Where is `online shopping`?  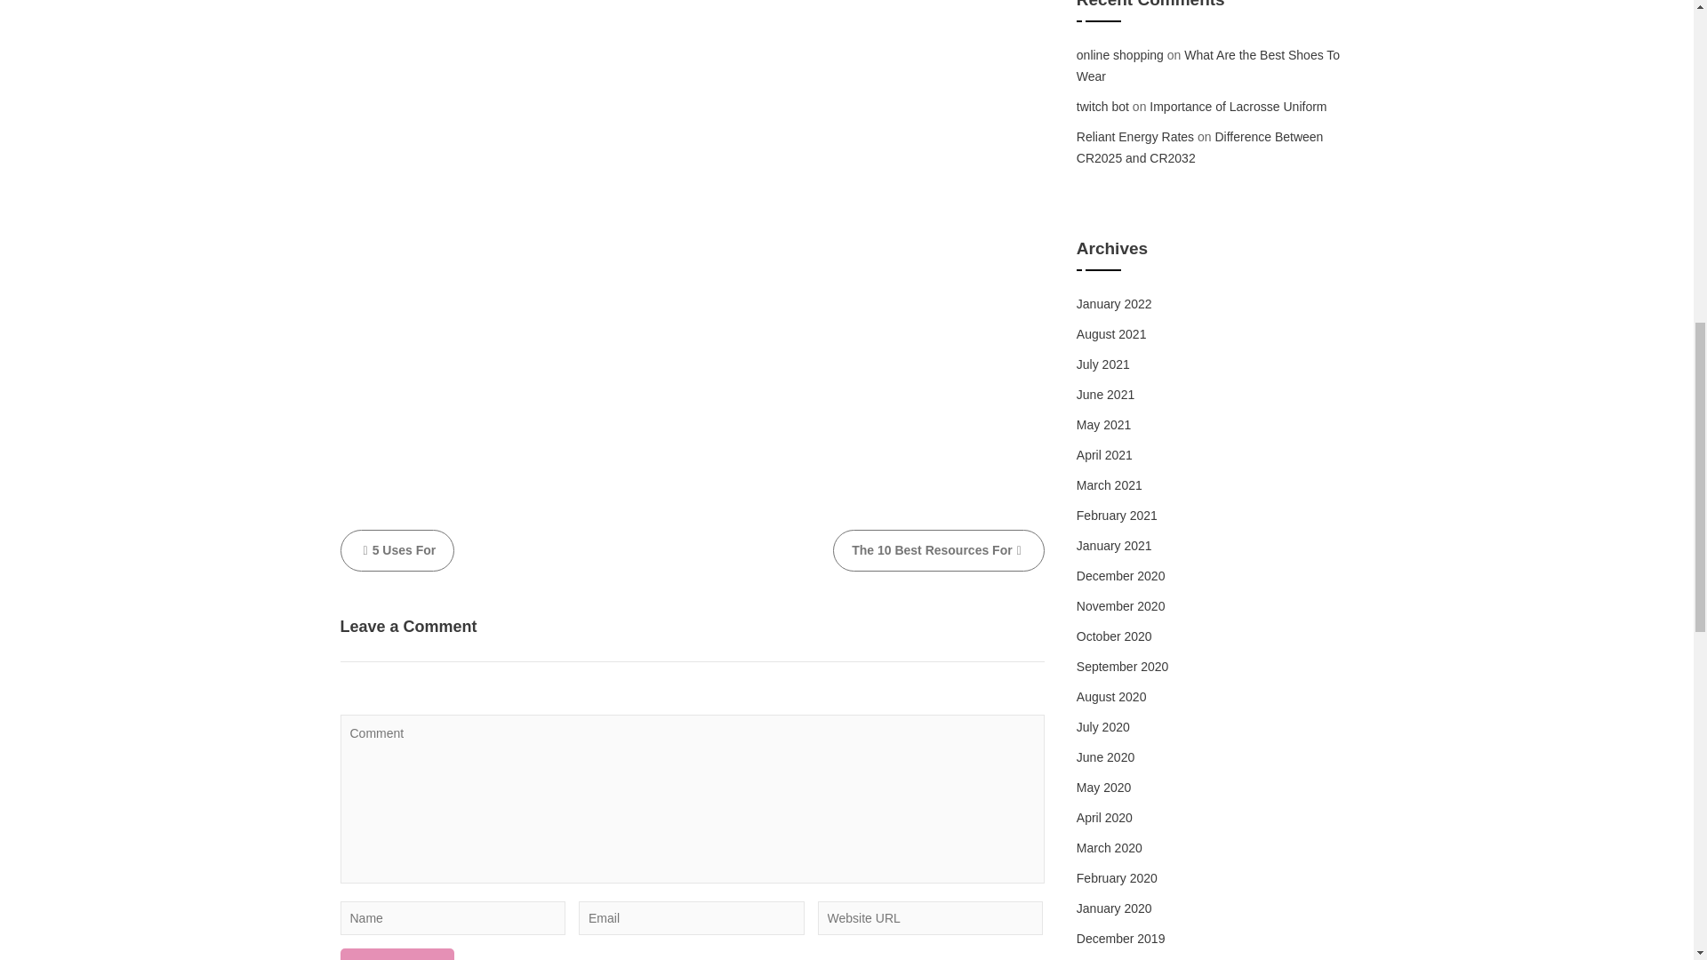 online shopping is located at coordinates (1120, 55).